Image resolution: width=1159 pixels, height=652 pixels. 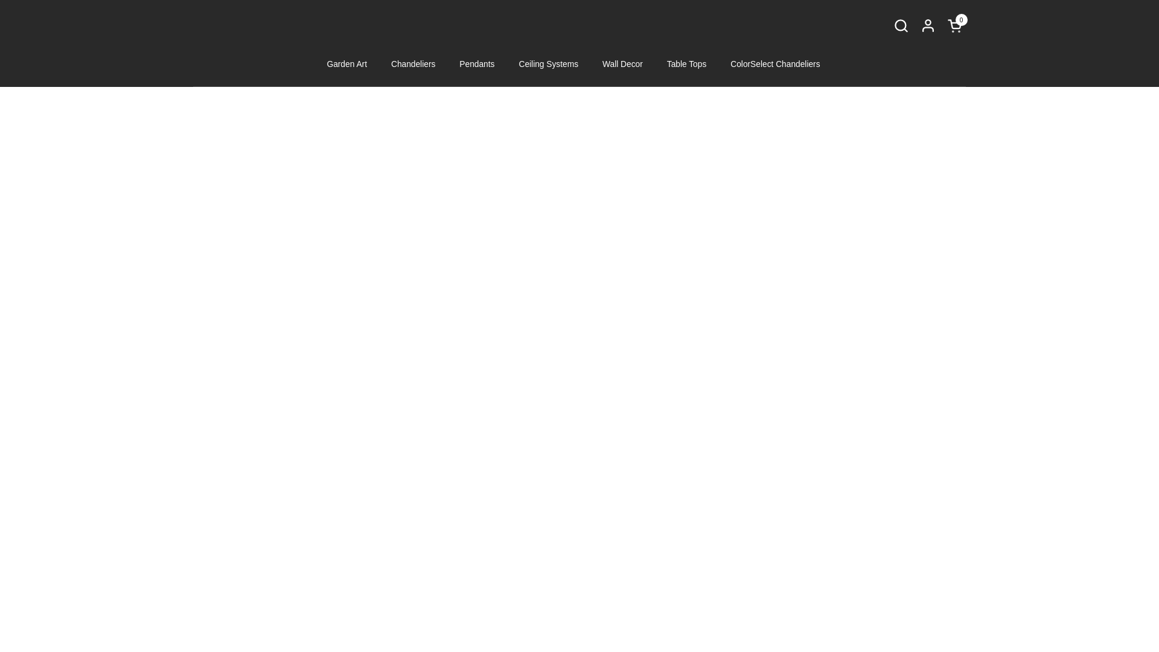 I want to click on Wall Decor, so click(x=413, y=64).